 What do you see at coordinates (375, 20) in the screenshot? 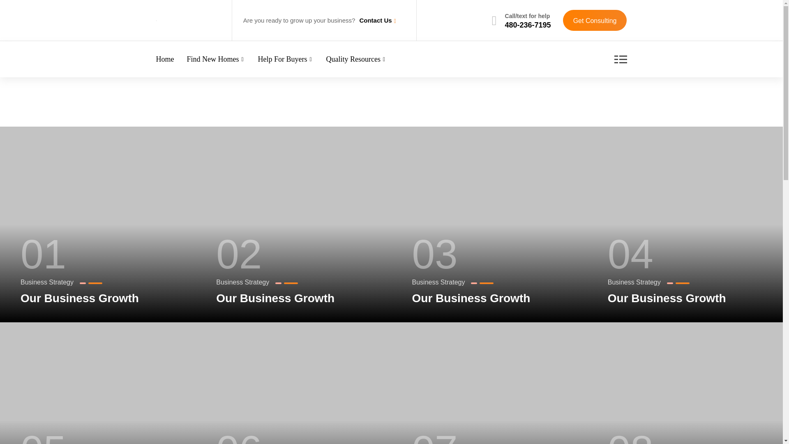
I see `Contact Us` at bounding box center [375, 20].